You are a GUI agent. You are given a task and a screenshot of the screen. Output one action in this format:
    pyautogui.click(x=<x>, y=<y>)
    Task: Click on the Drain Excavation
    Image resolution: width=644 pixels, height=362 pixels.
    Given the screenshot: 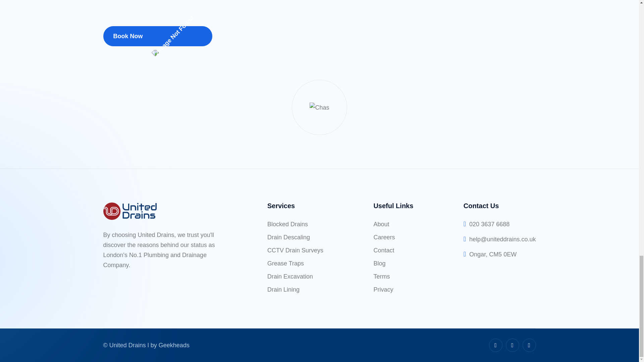 What is the action you would take?
    pyautogui.click(x=290, y=277)
    